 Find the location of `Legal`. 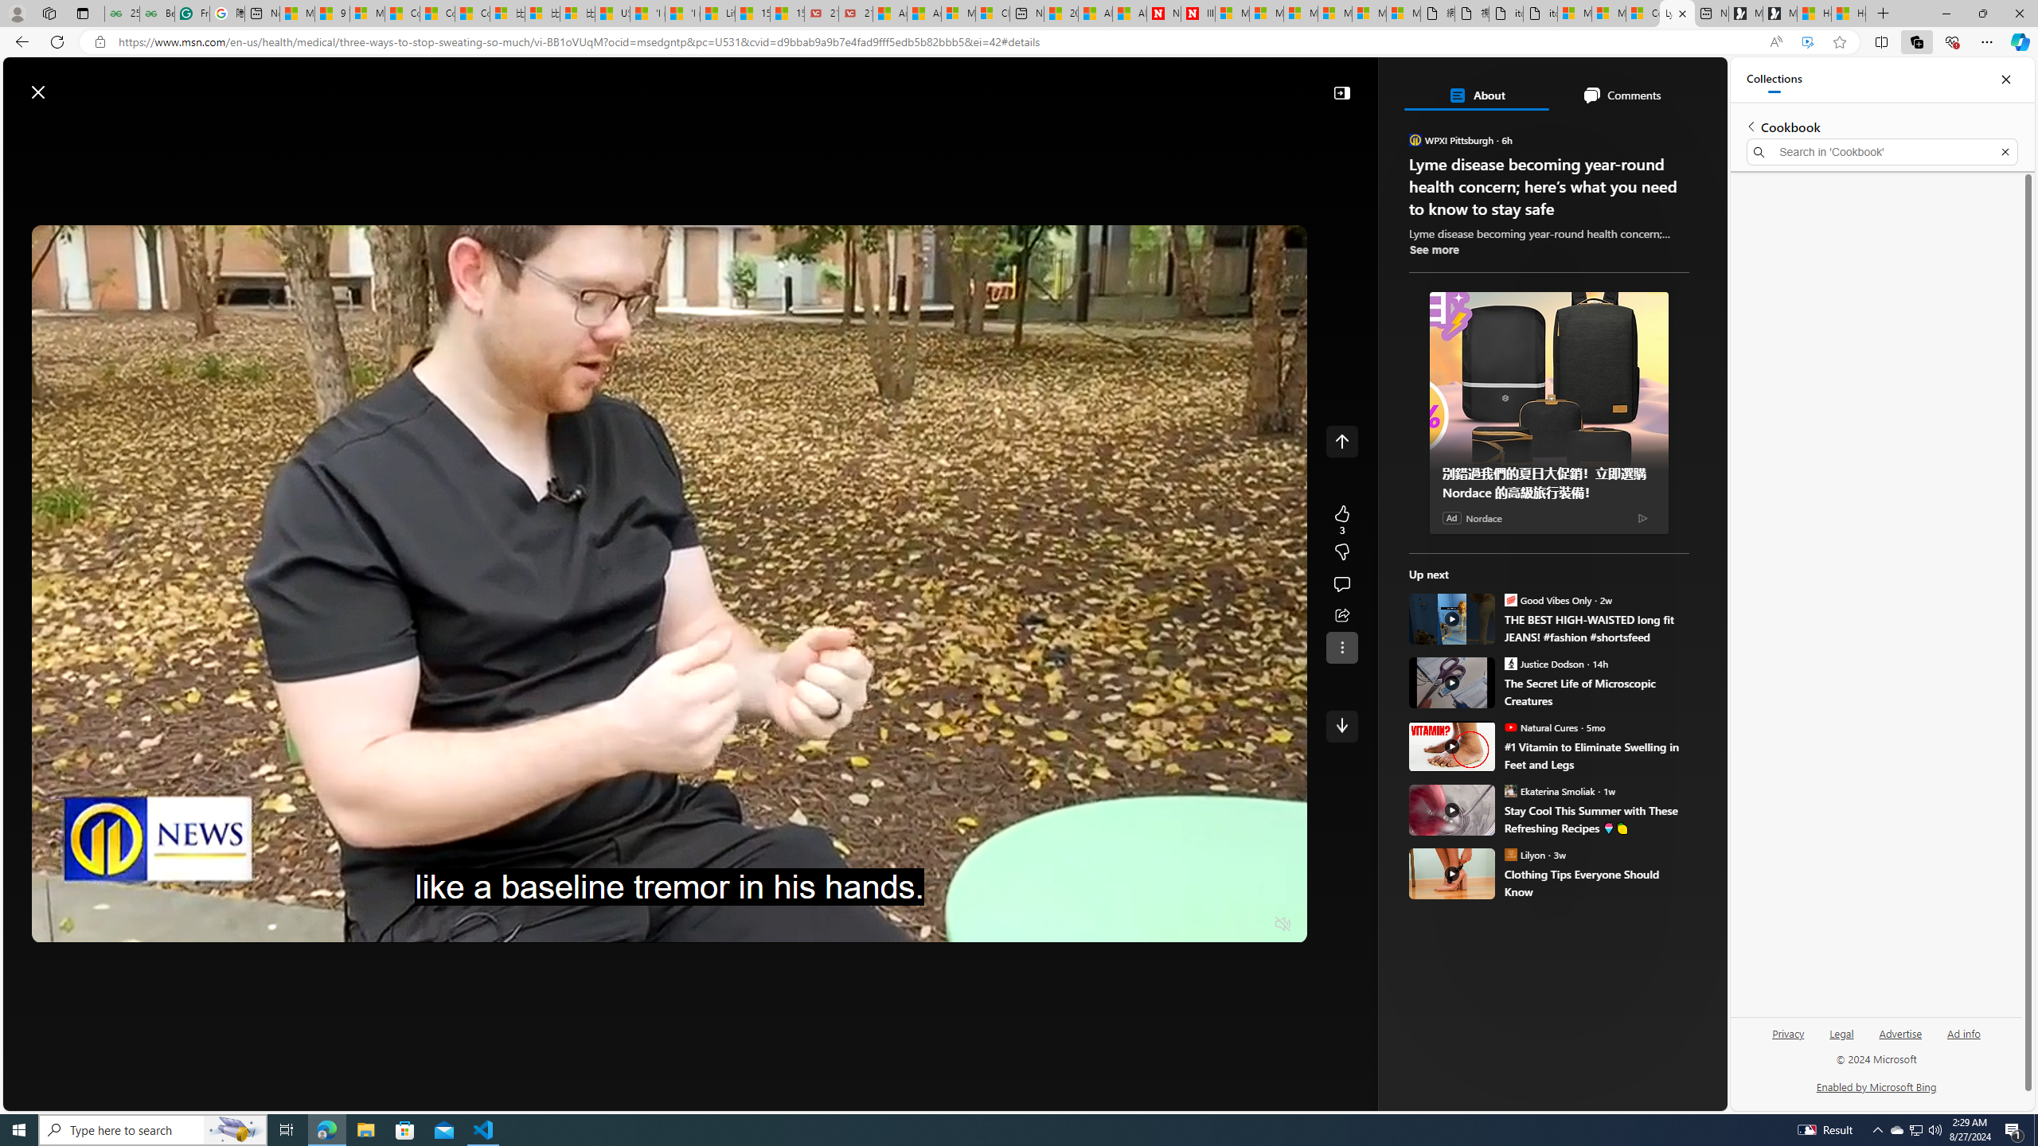

Legal is located at coordinates (1841, 1039).